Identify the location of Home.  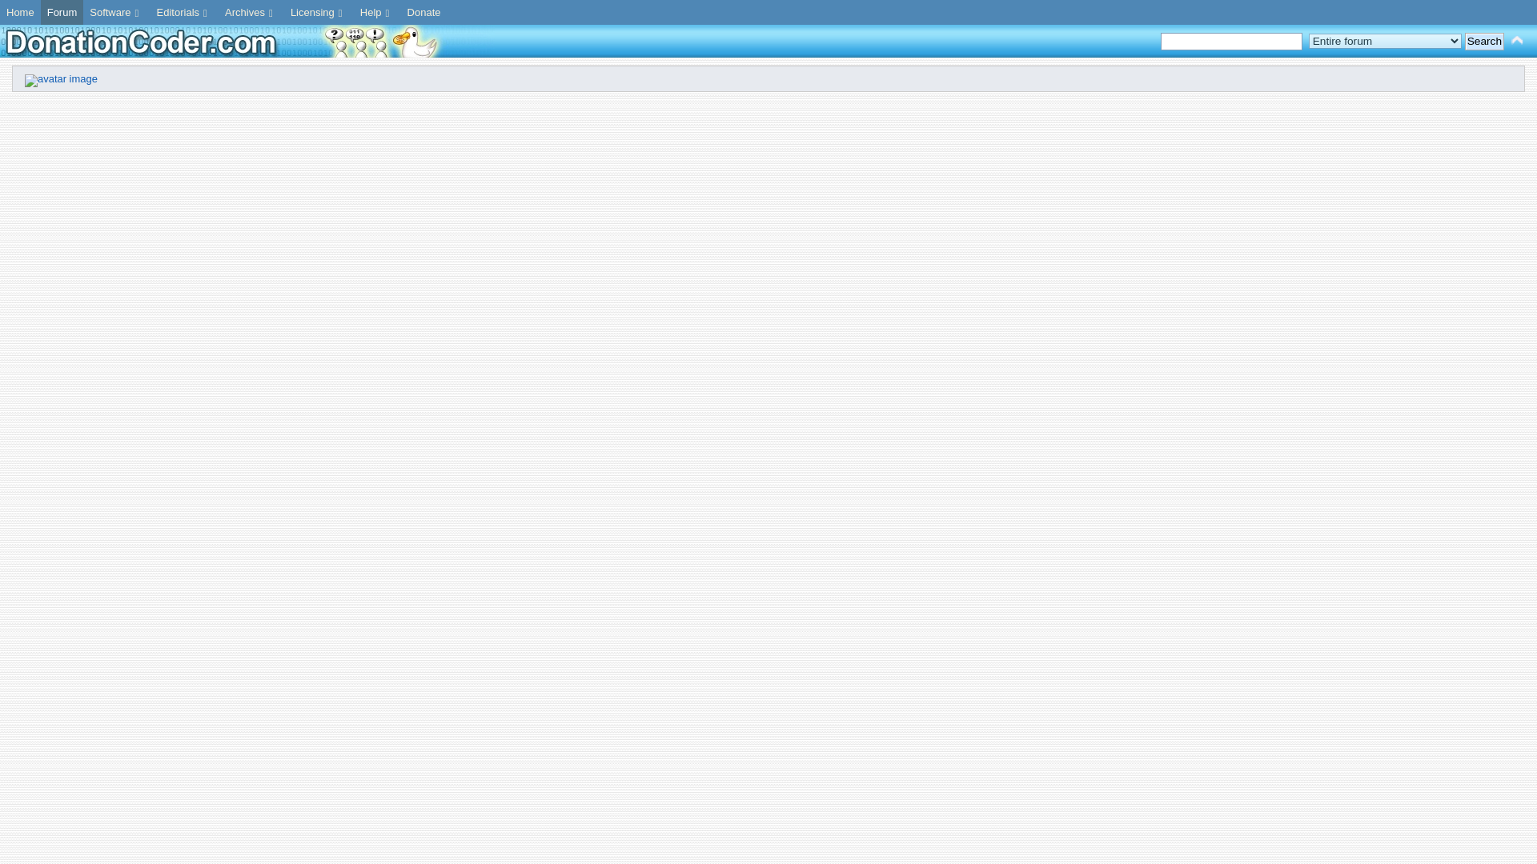
(21, 13).